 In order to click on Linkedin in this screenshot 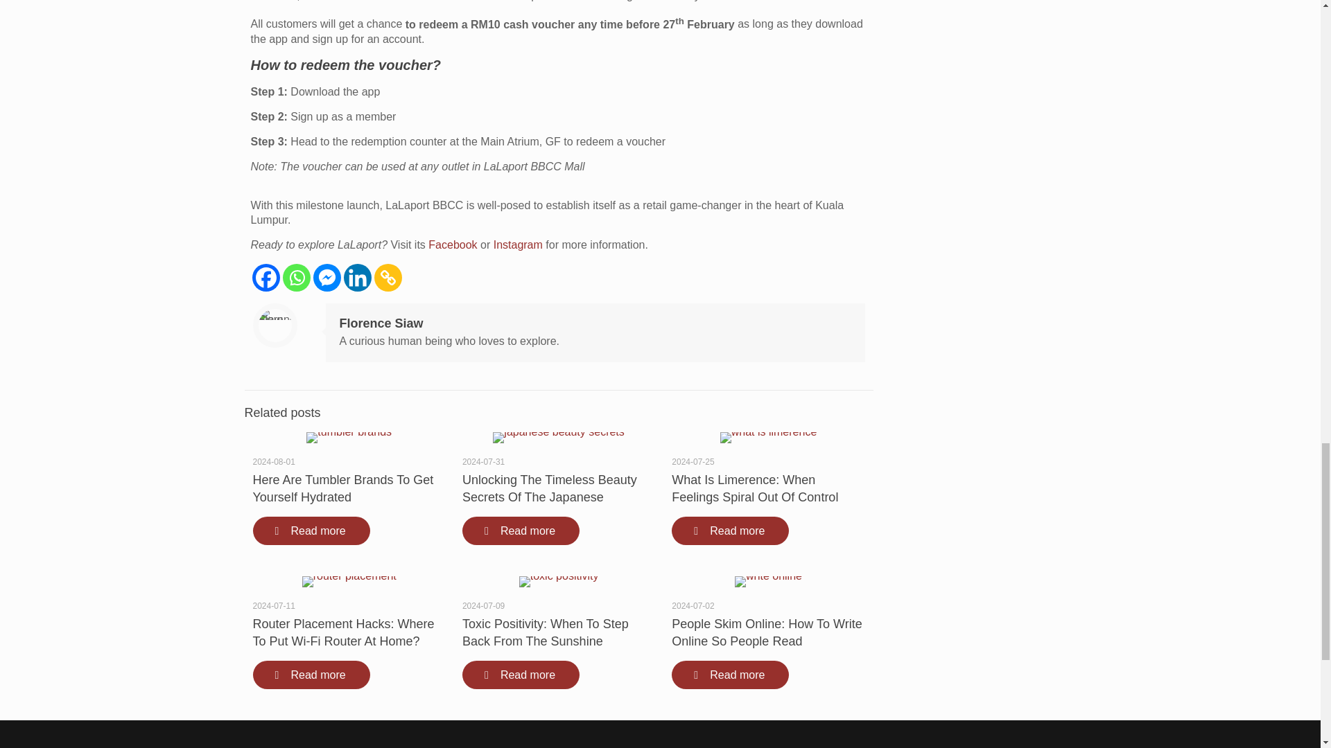, I will do `click(357, 278)`.